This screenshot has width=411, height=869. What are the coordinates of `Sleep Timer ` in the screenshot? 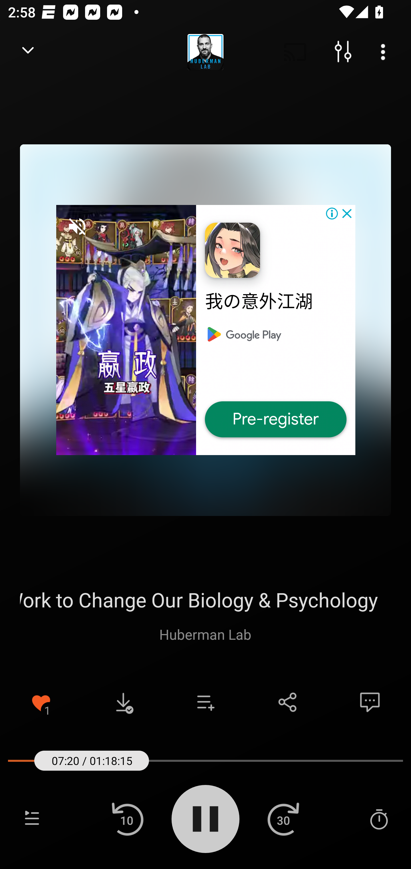 It's located at (379, 819).